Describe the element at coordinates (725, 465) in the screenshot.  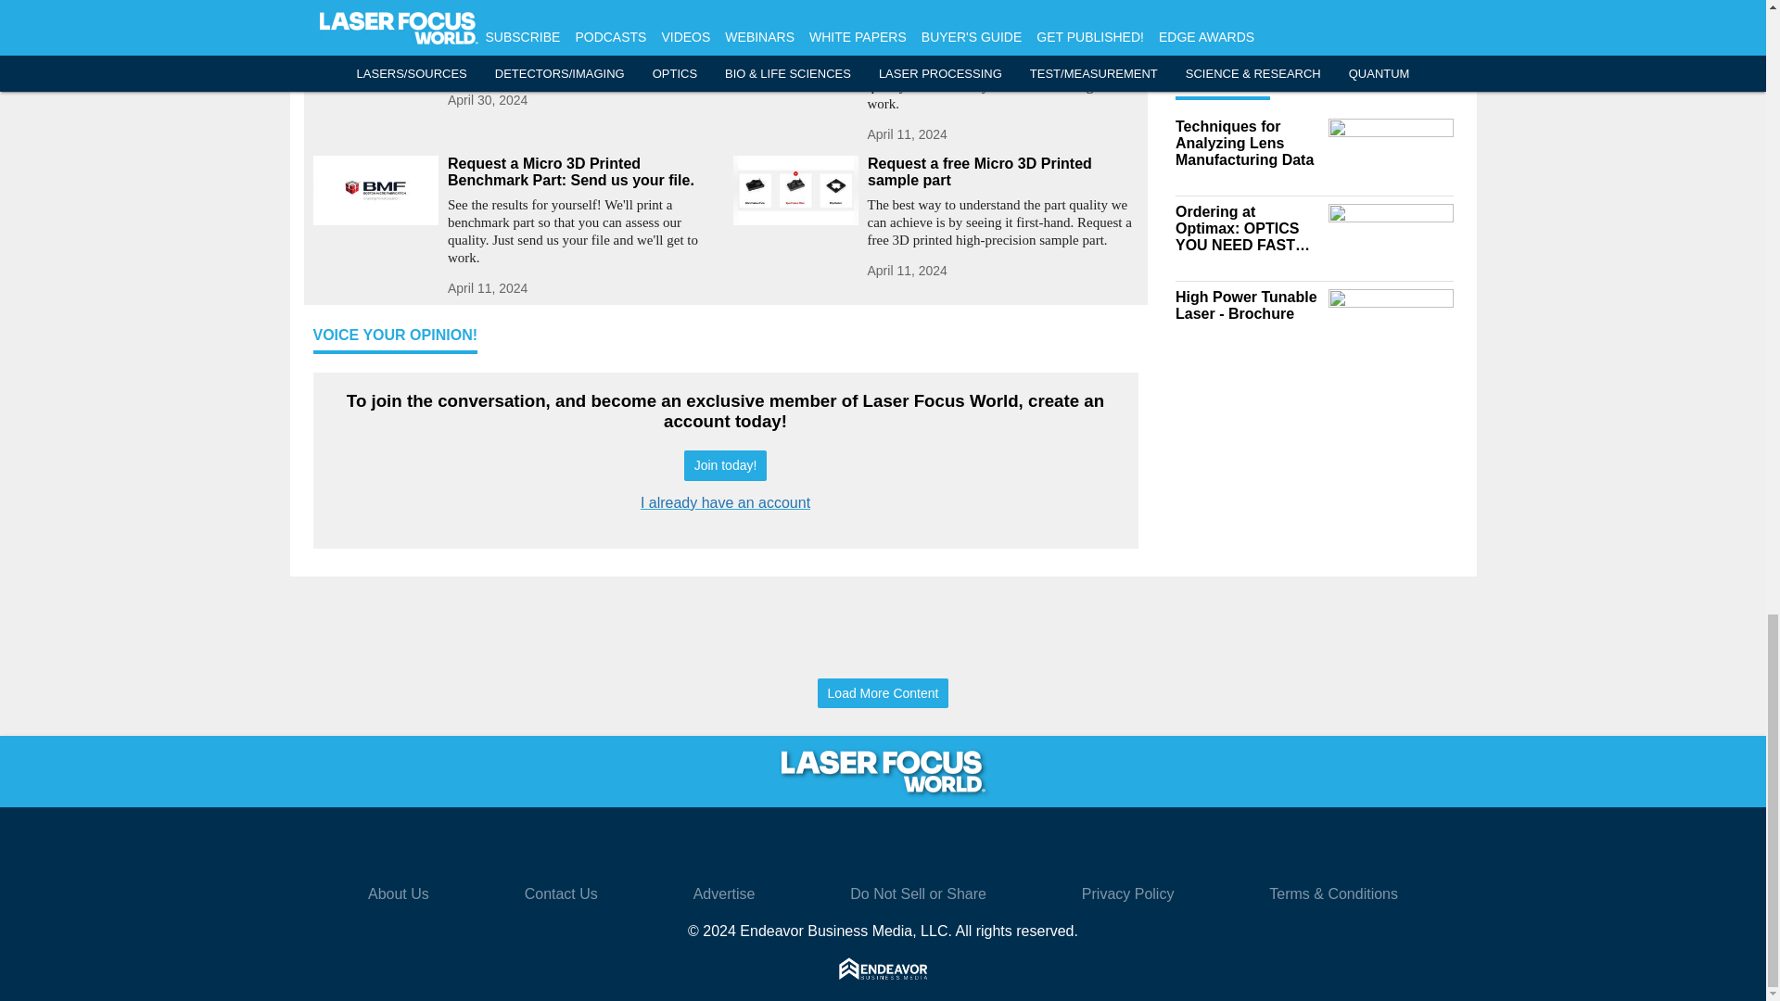
I see `Join today!` at that location.